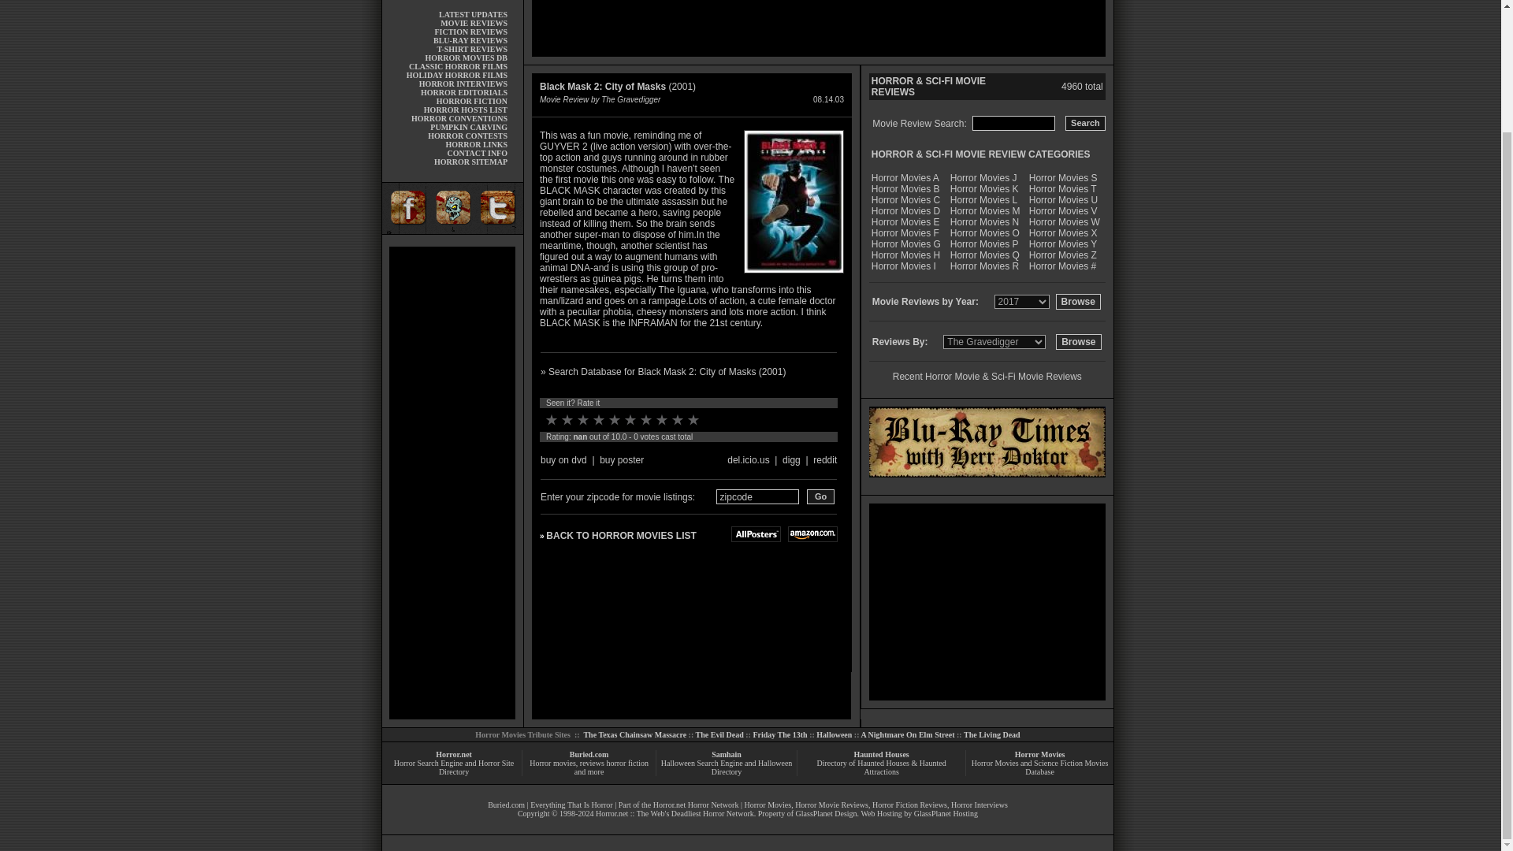  I want to click on MOVIE REVIEWS, so click(473, 22).